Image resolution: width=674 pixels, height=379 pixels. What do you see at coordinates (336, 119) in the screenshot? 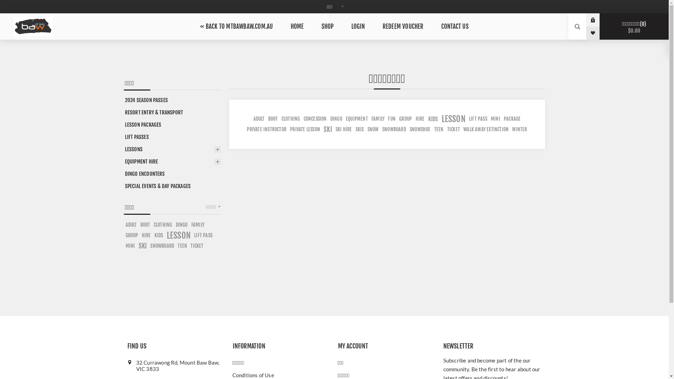
I see `DINGO` at bounding box center [336, 119].